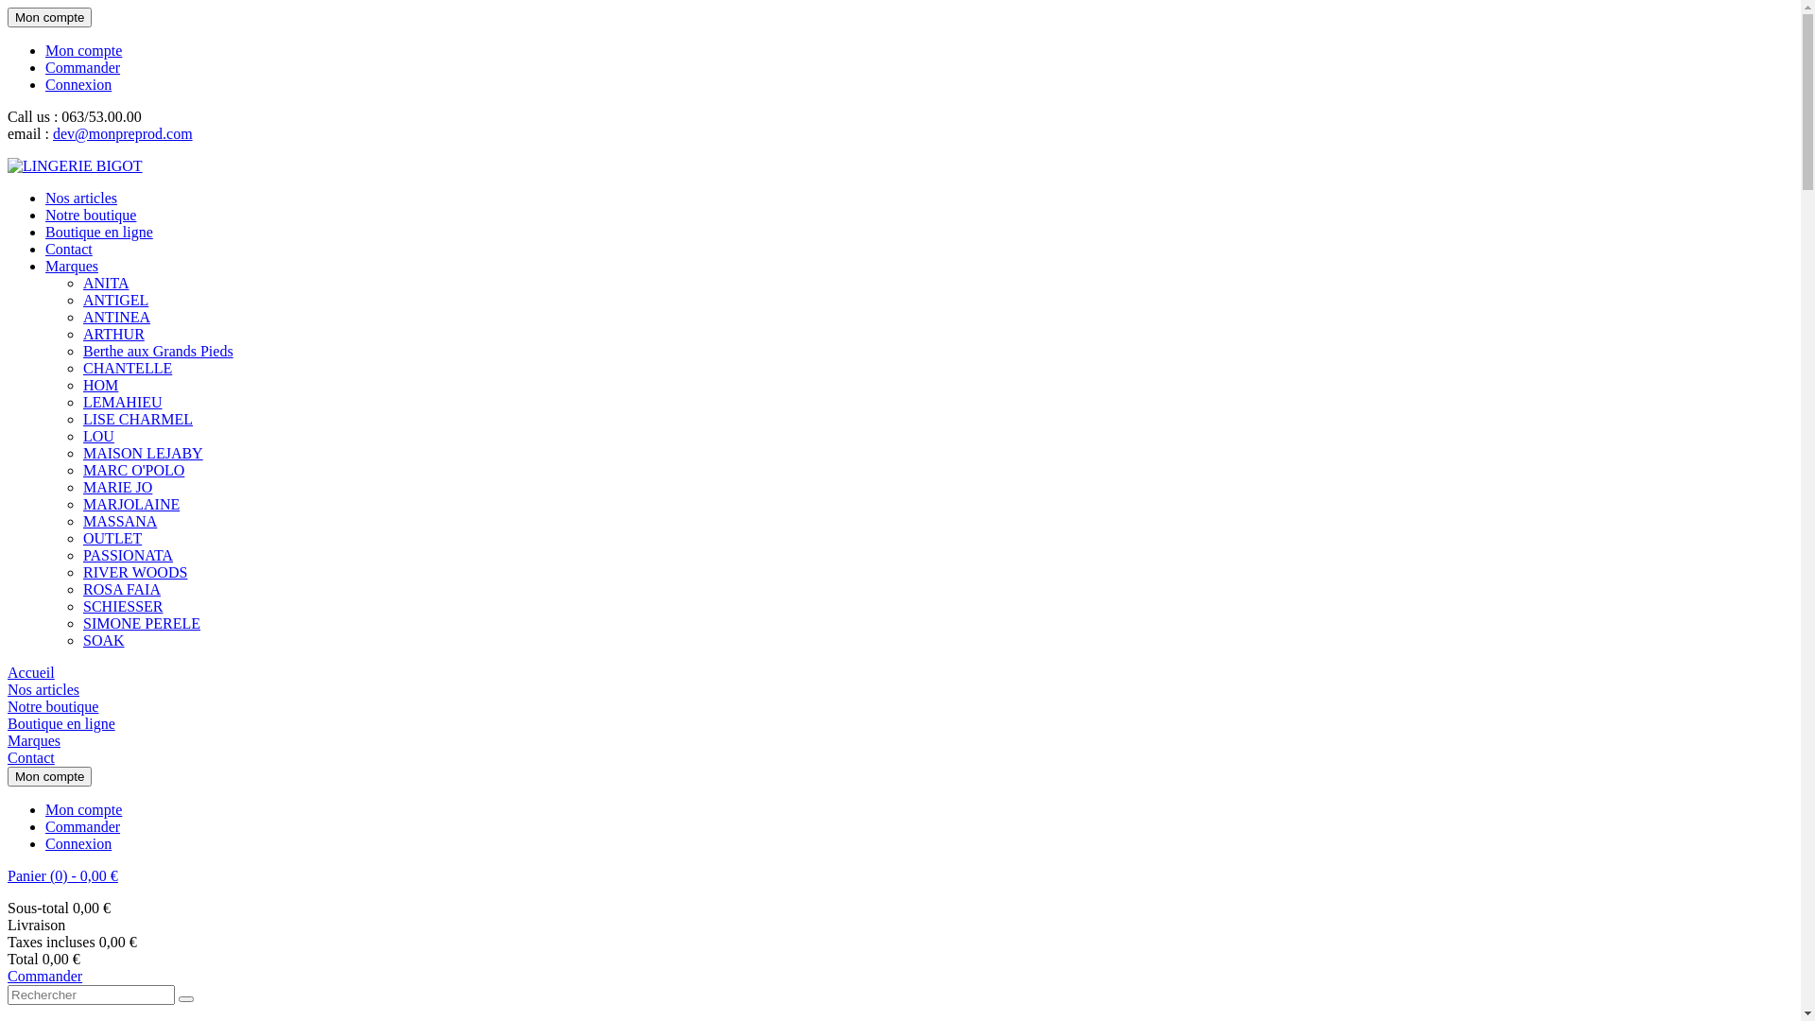  Describe the element at coordinates (31, 758) in the screenshot. I see `Contact` at that location.